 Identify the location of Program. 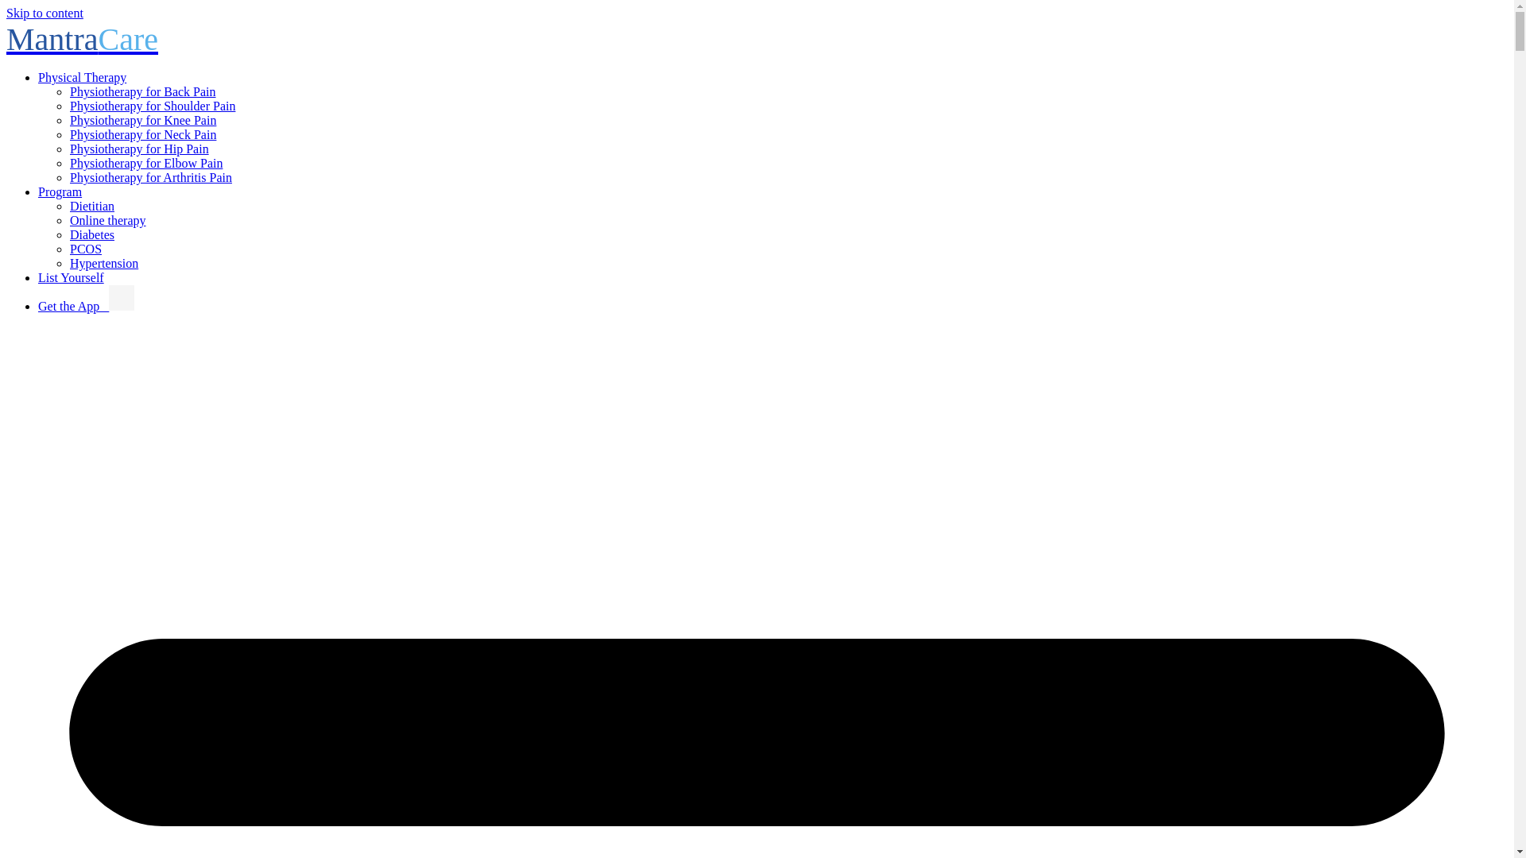
(60, 191).